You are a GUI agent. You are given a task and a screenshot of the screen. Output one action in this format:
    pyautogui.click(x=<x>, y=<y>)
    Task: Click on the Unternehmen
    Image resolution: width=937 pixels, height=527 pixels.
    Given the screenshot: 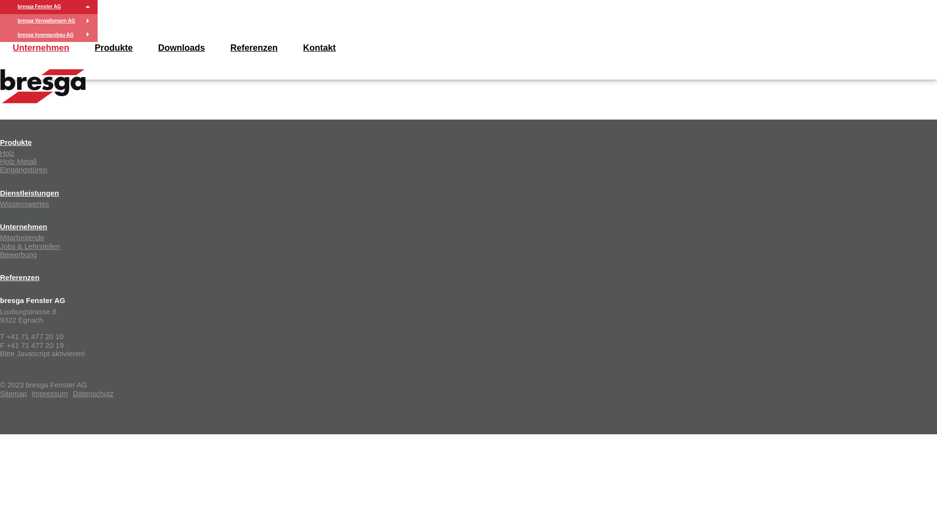 What is the action you would take?
    pyautogui.click(x=41, y=48)
    